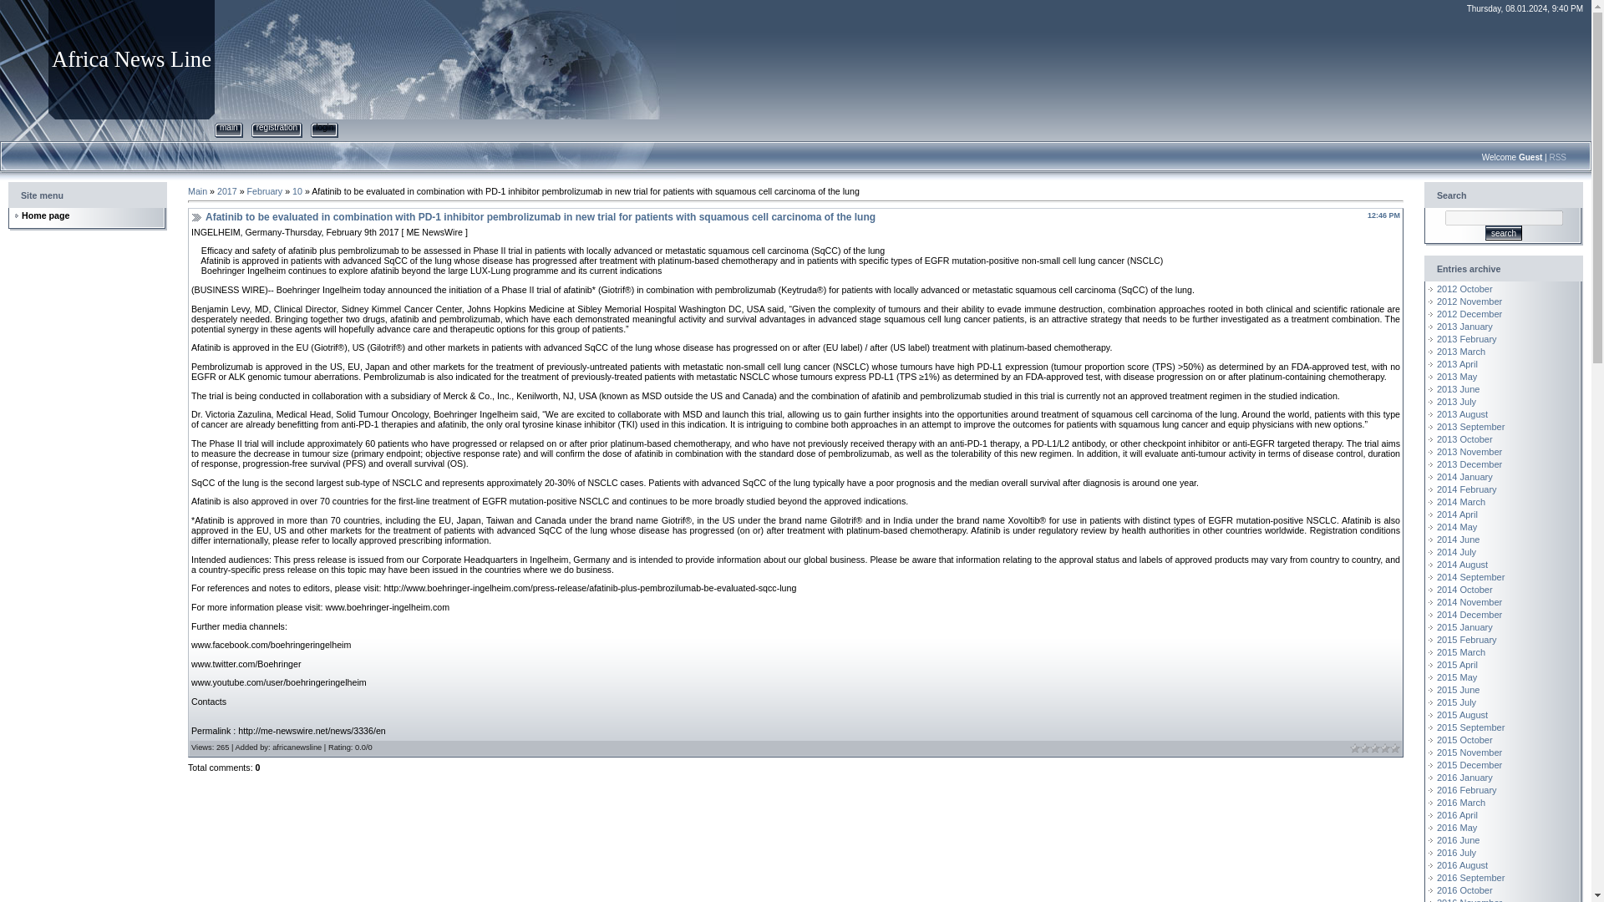 The image size is (1604, 902). Describe the element at coordinates (297, 190) in the screenshot. I see `10` at that location.